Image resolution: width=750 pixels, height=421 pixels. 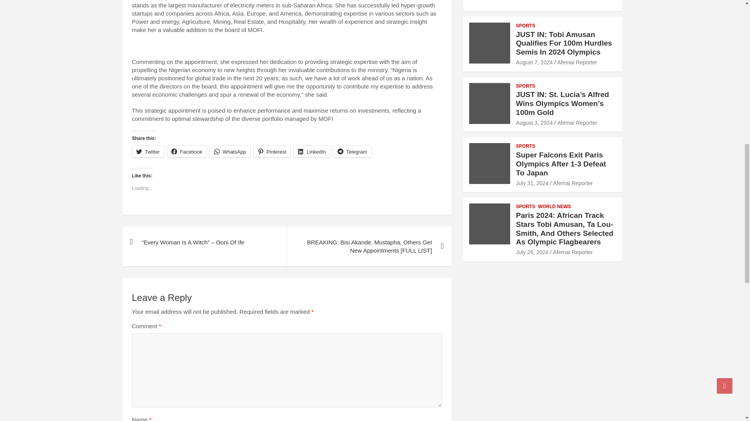 I want to click on Click to share on Facebook, so click(x=187, y=151).